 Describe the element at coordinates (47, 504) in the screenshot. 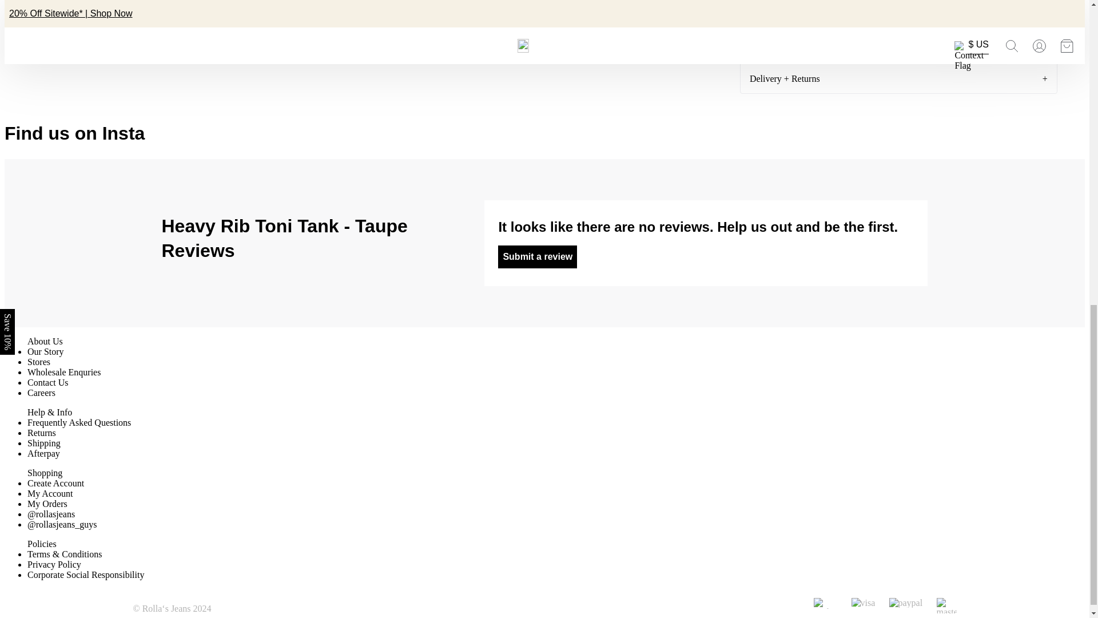

I see `My Orders` at that location.